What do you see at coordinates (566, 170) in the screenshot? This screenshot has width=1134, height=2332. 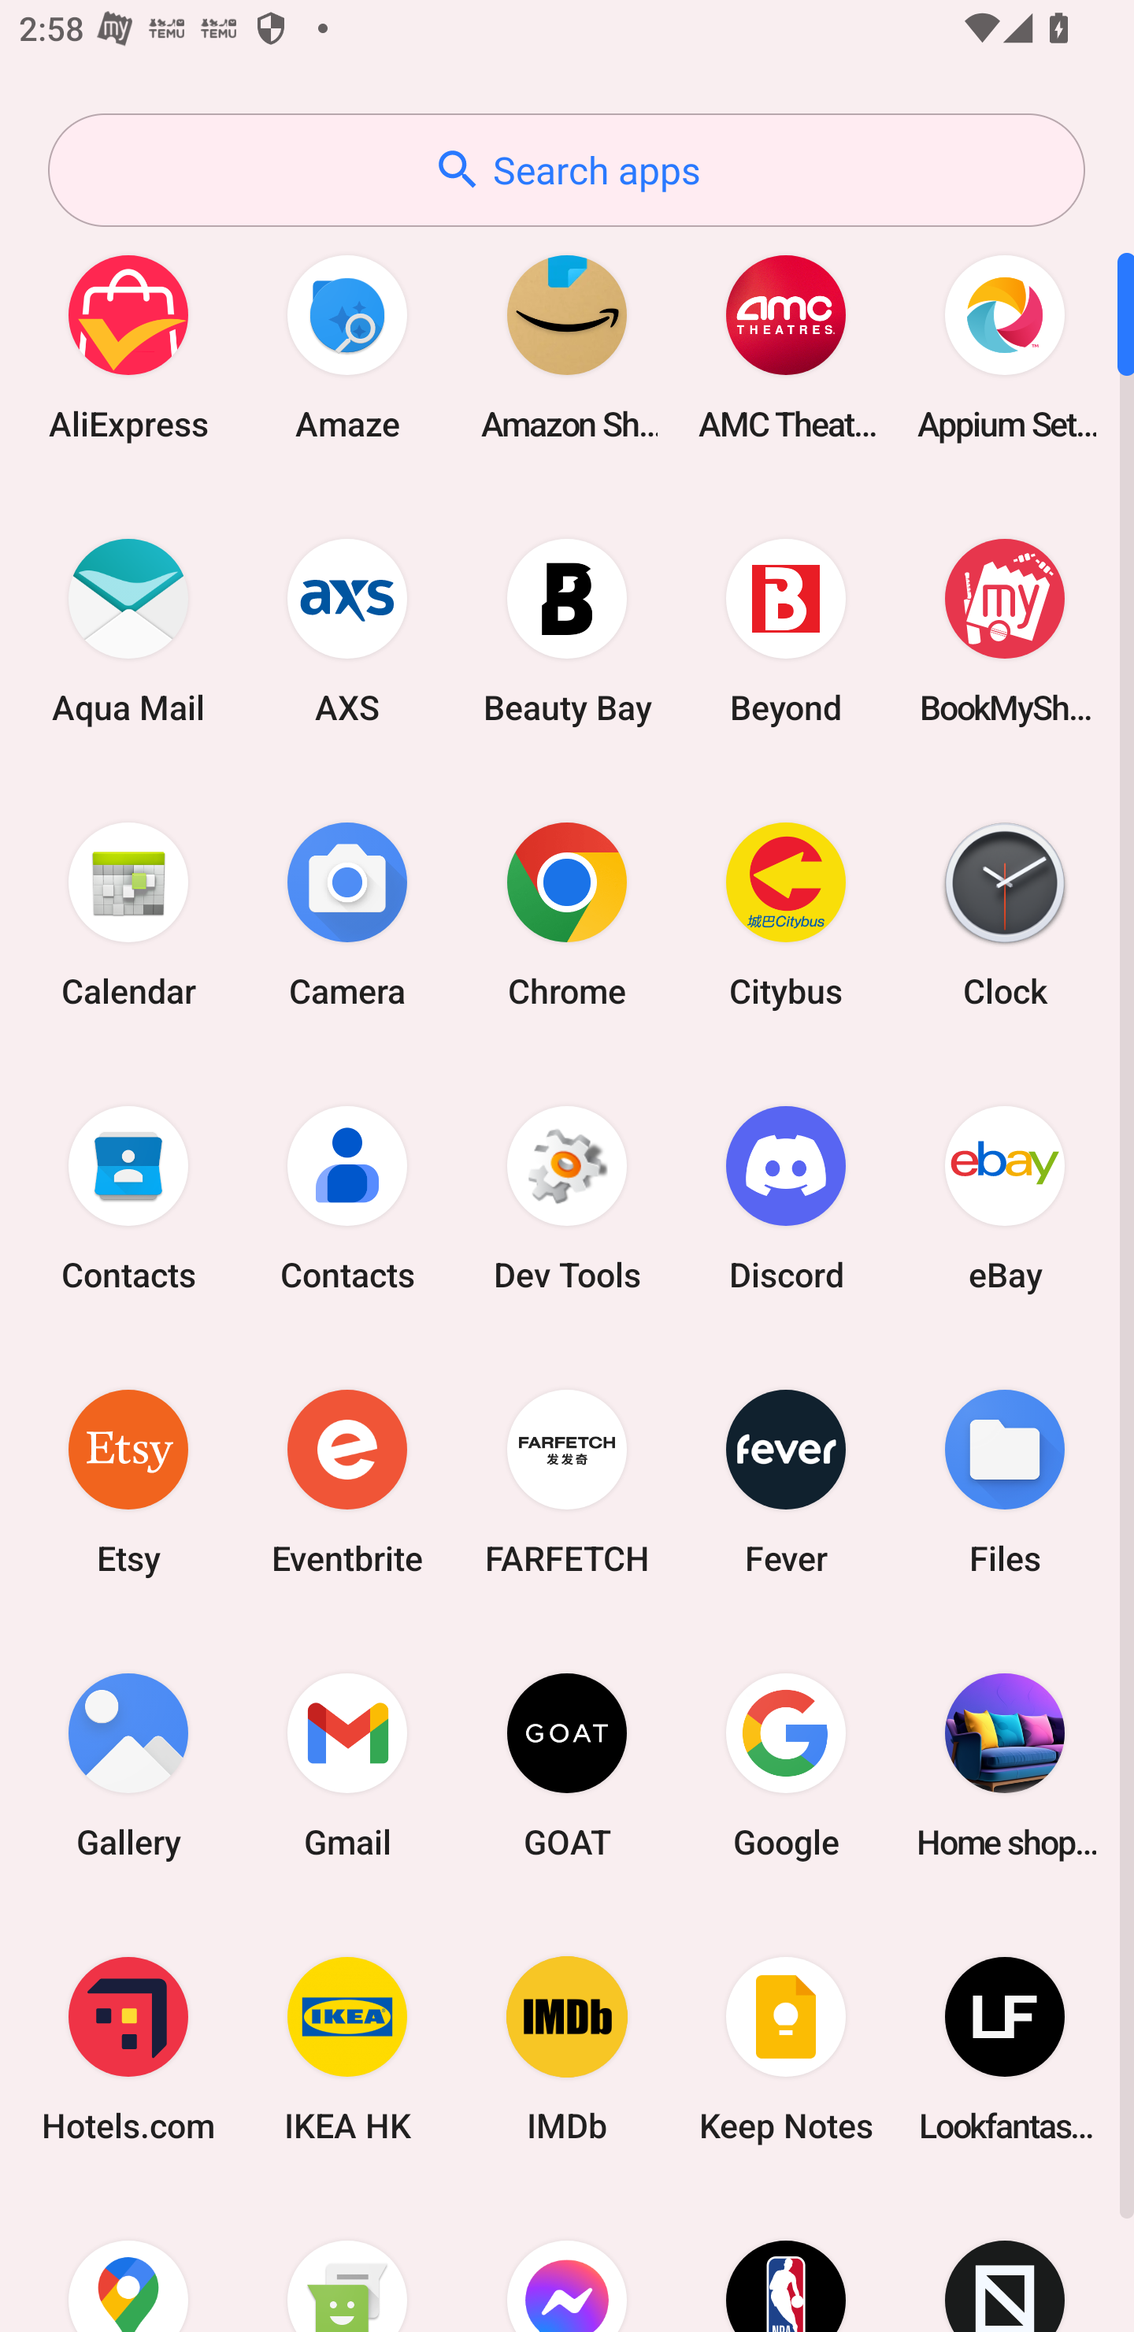 I see `  Search apps` at bounding box center [566, 170].